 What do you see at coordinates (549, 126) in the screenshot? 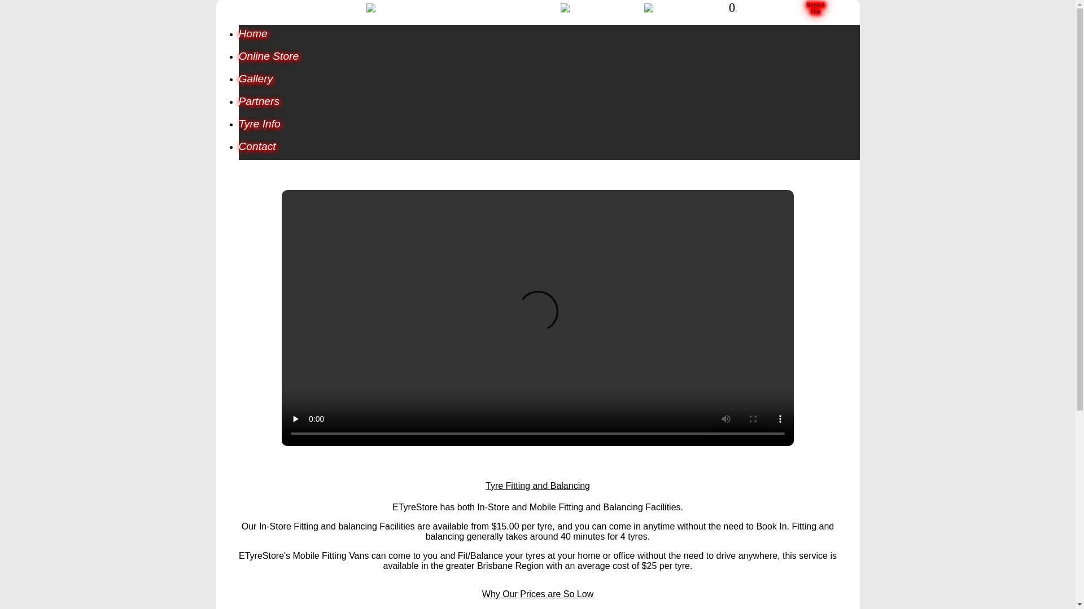
I see `Tyre Info` at bounding box center [549, 126].